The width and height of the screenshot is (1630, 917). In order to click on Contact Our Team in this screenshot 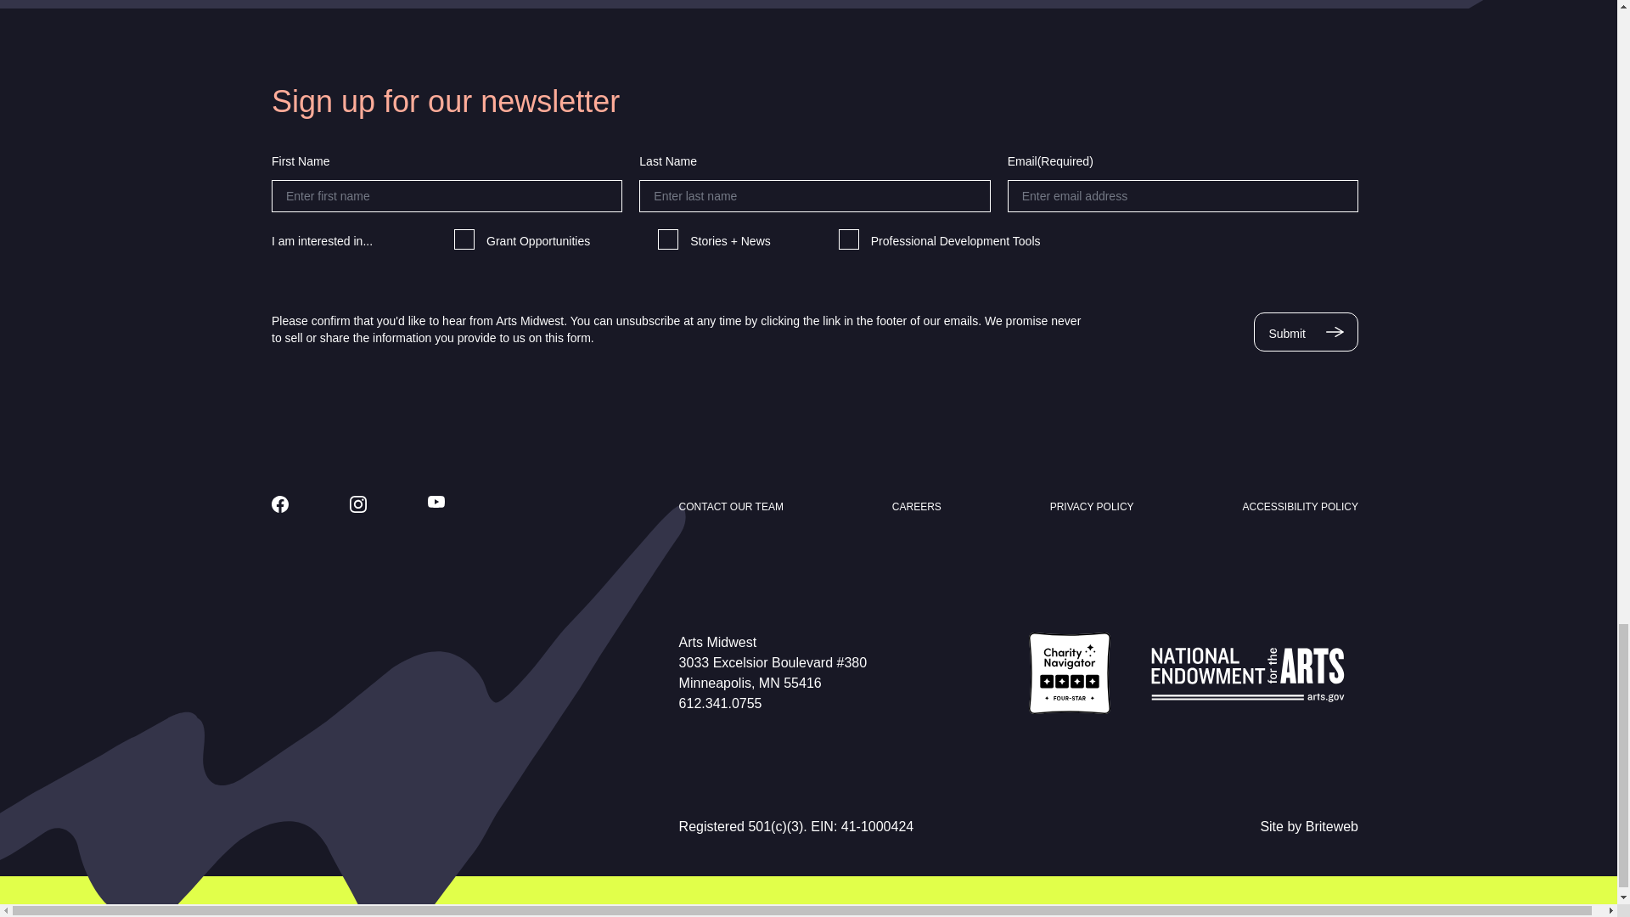, I will do `click(732, 506)`.